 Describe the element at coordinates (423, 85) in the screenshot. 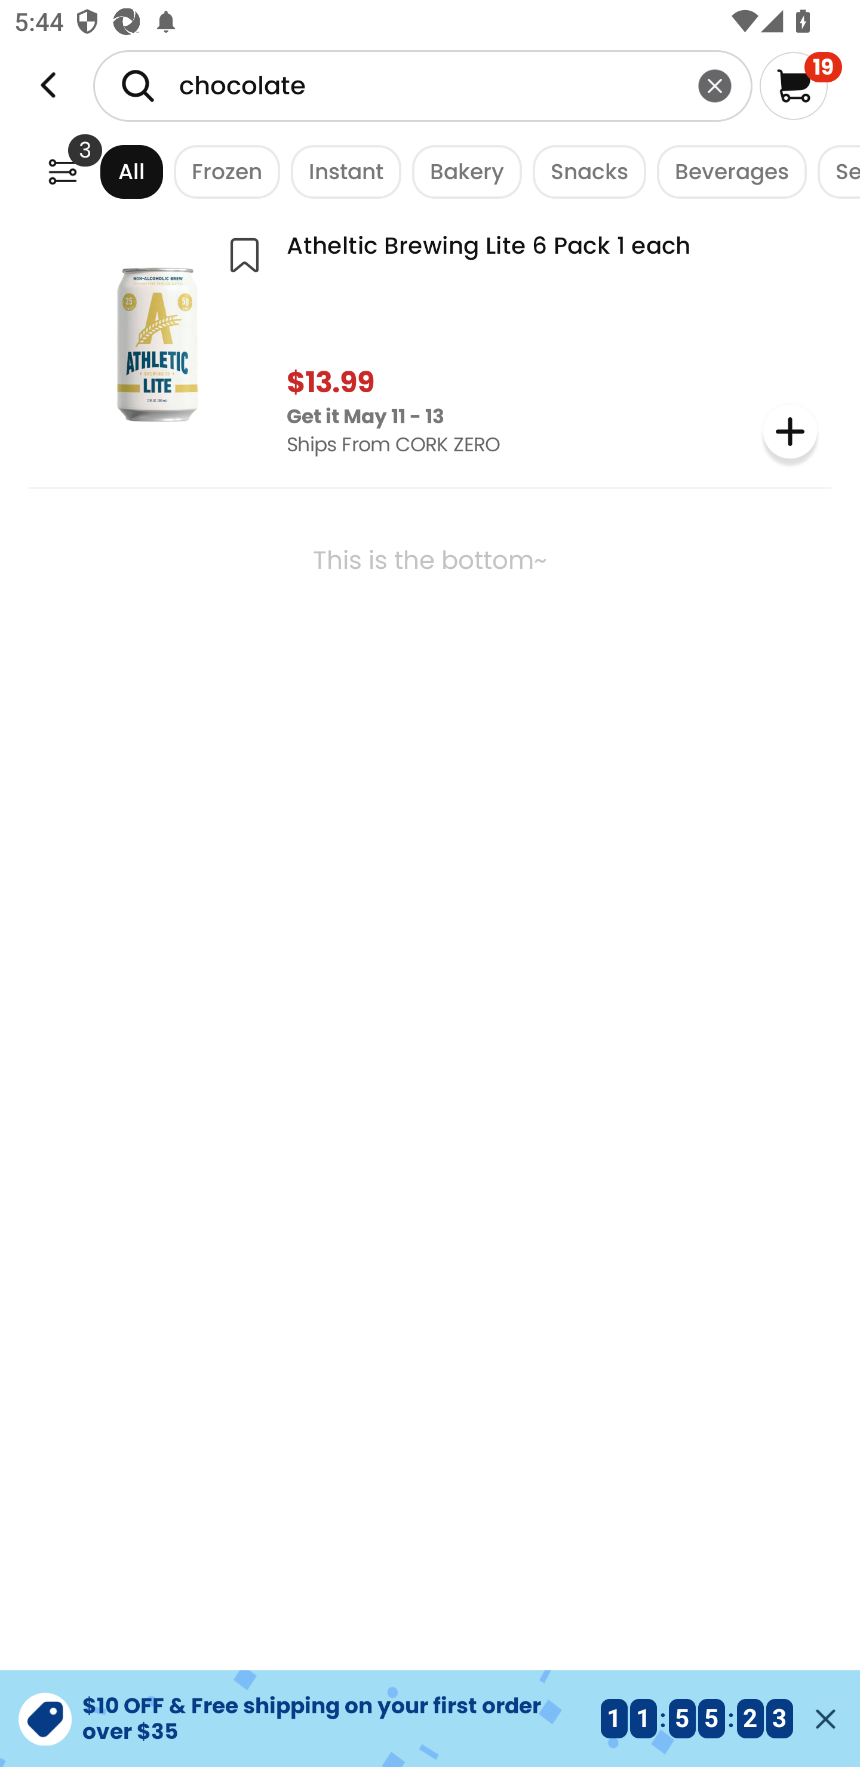

I see `chocolate` at that location.